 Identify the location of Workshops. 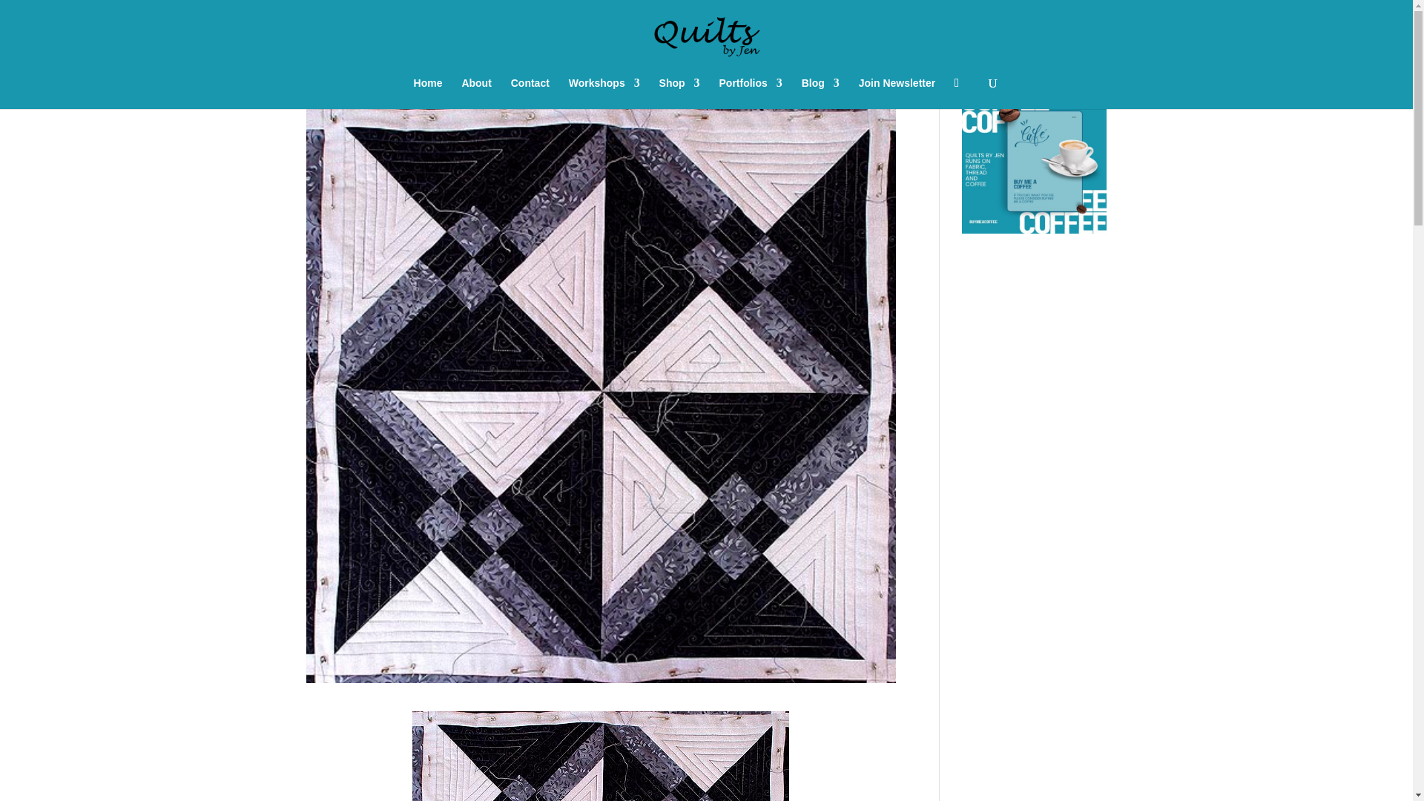
(604, 93).